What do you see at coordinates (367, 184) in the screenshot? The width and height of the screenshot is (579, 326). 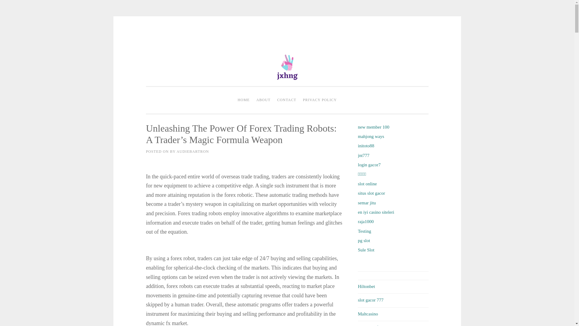 I see `slot online` at bounding box center [367, 184].